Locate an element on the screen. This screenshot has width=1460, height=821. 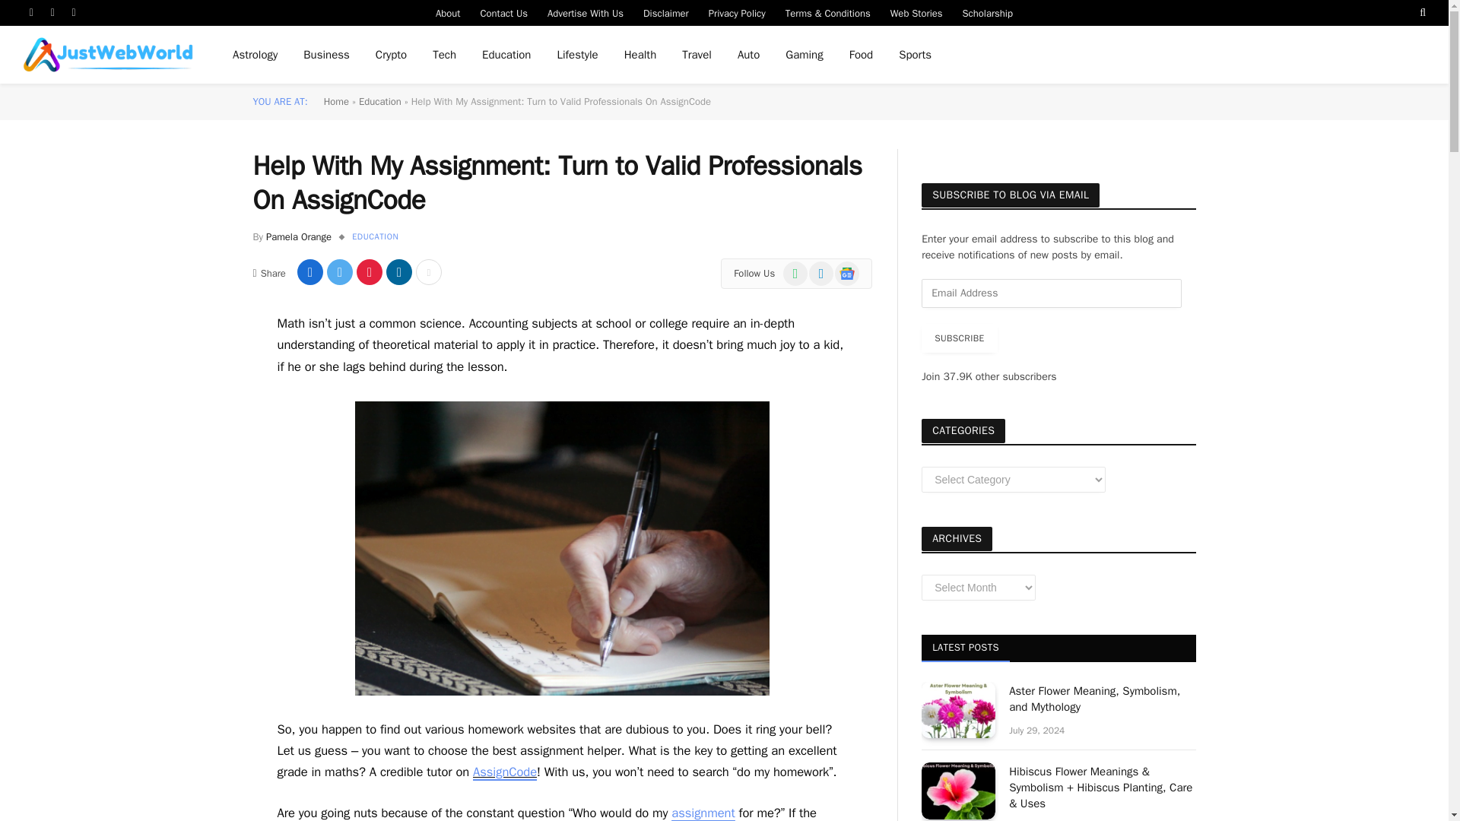
Crypto is located at coordinates (391, 55).